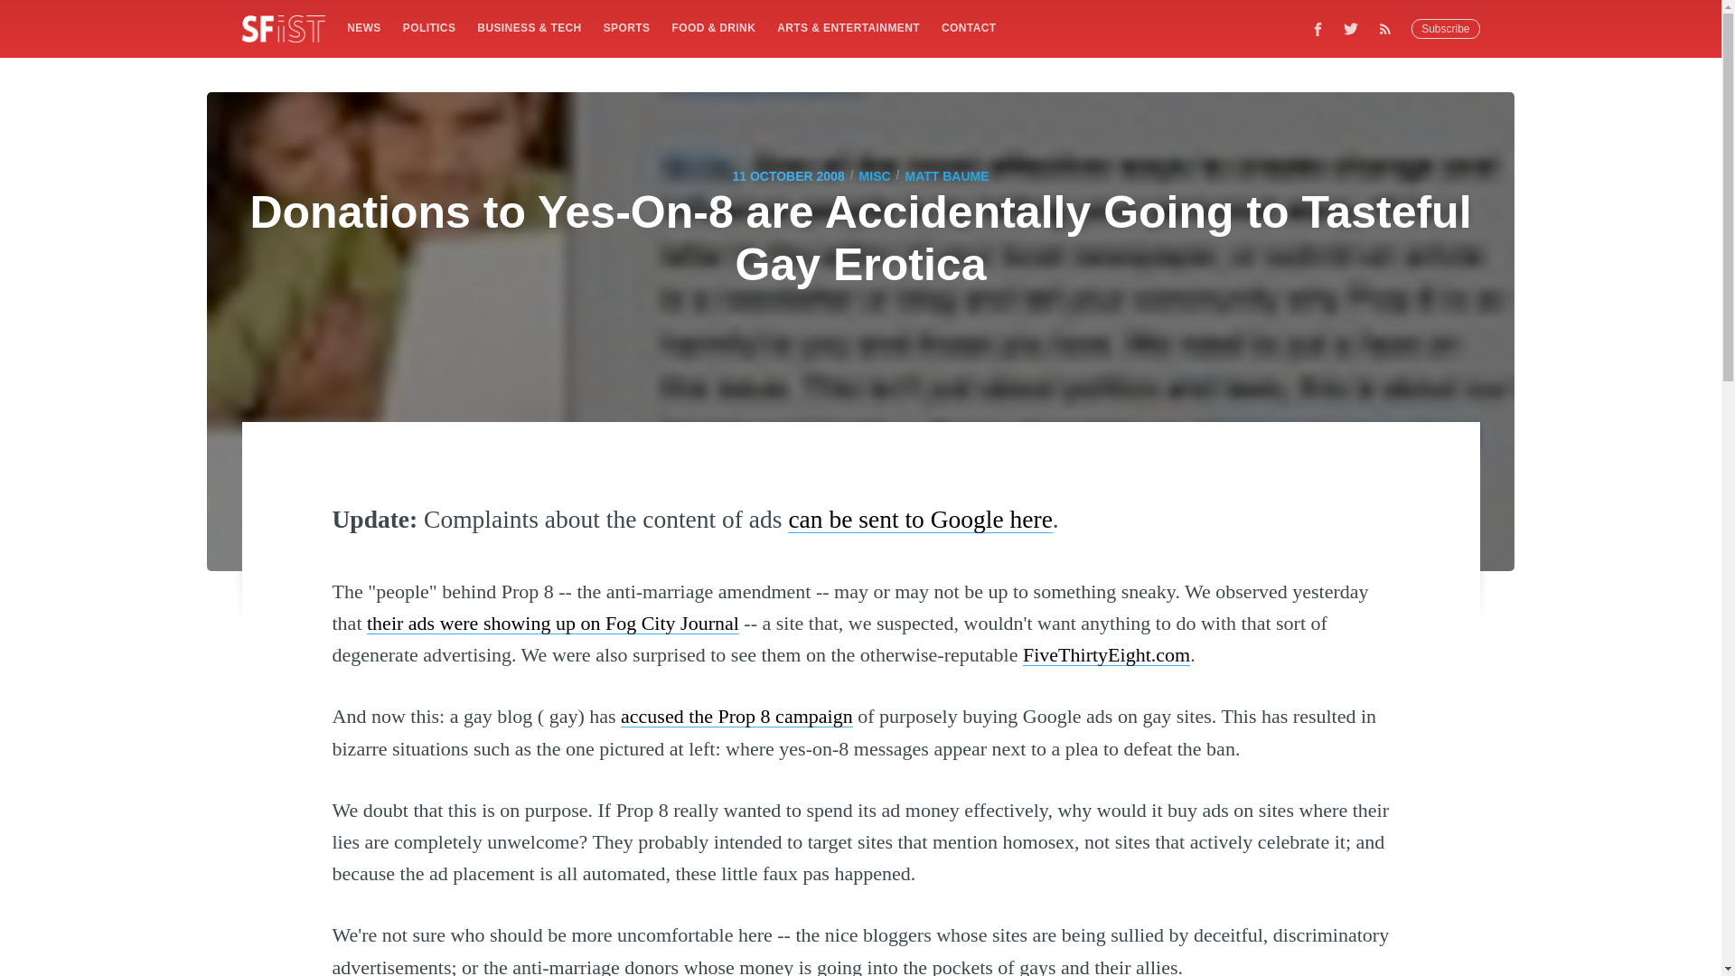  What do you see at coordinates (627, 27) in the screenshot?
I see `SPORTS` at bounding box center [627, 27].